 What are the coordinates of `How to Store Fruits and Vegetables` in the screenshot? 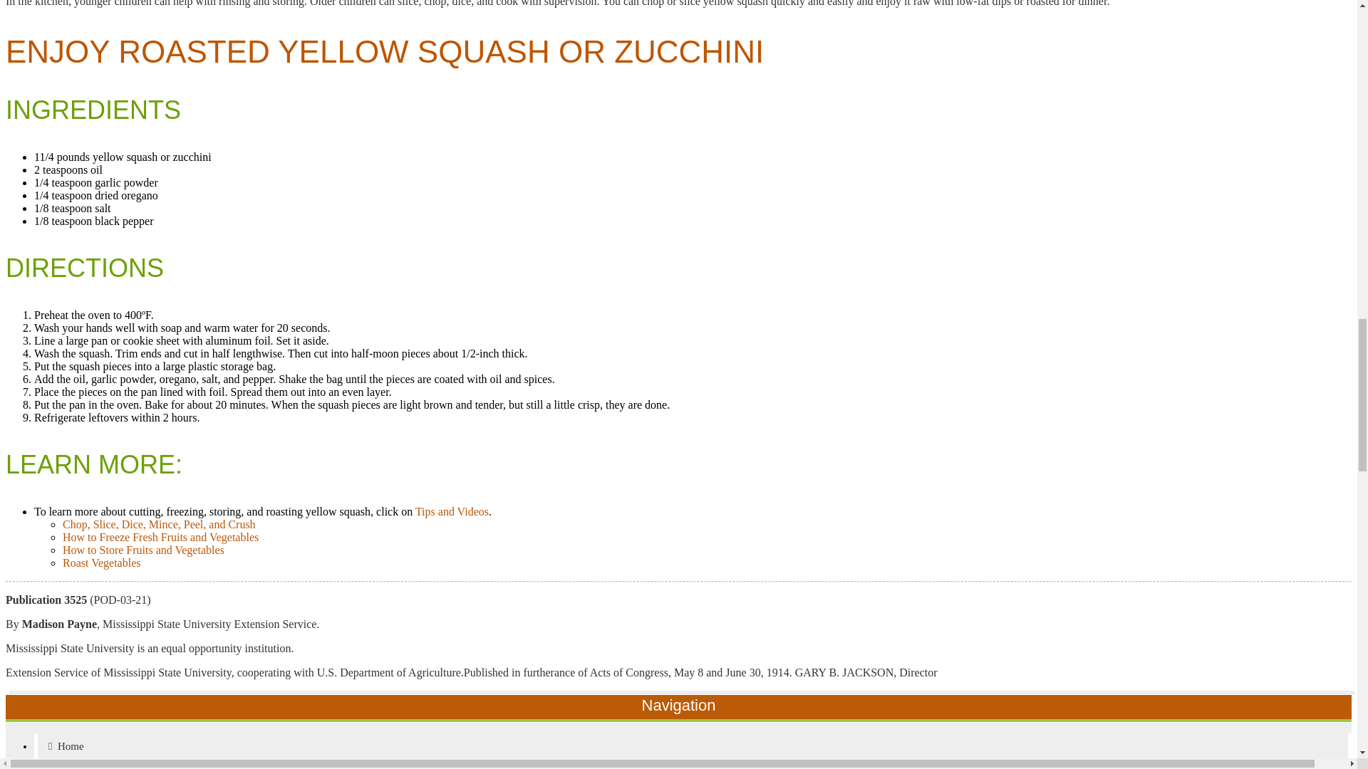 It's located at (143, 550).